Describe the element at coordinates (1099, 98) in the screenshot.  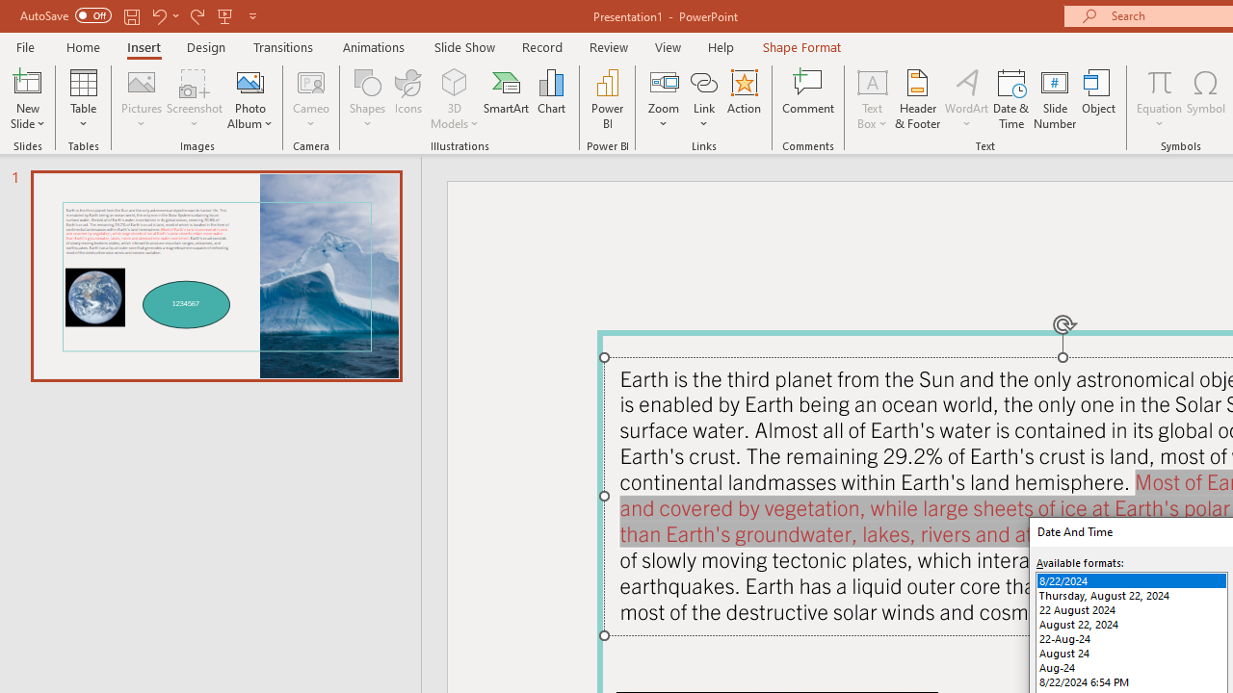
I see `Object...` at that location.